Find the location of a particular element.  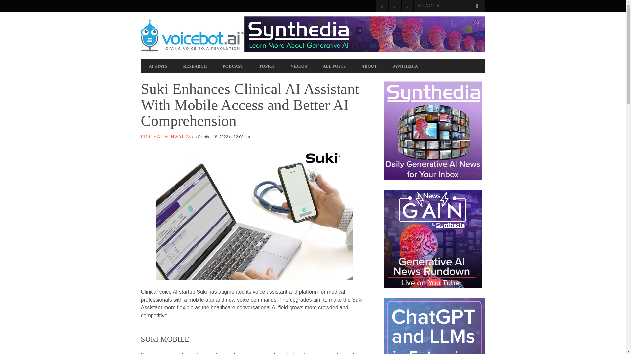

Voicebot.ai is located at coordinates (192, 35).